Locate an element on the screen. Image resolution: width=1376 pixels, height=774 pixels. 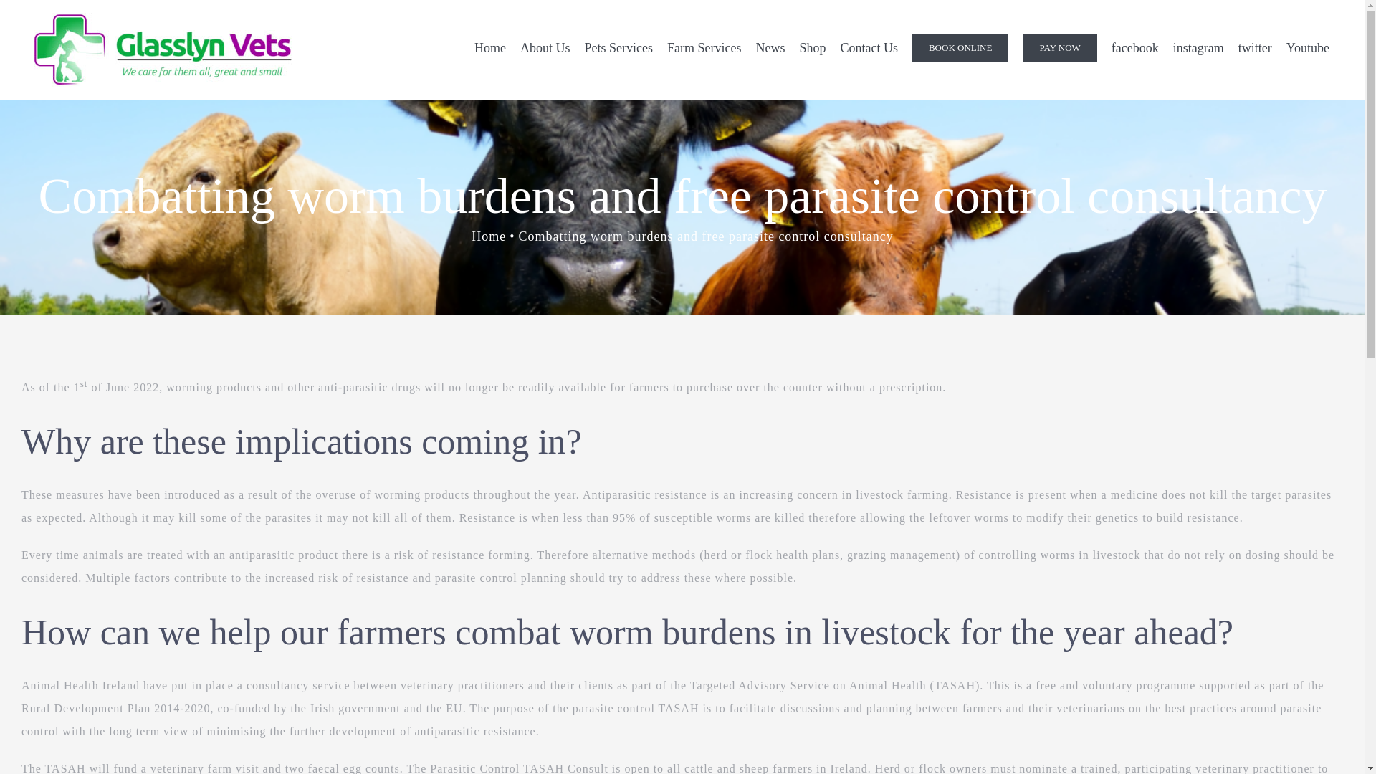
Farm Services is located at coordinates (704, 47).